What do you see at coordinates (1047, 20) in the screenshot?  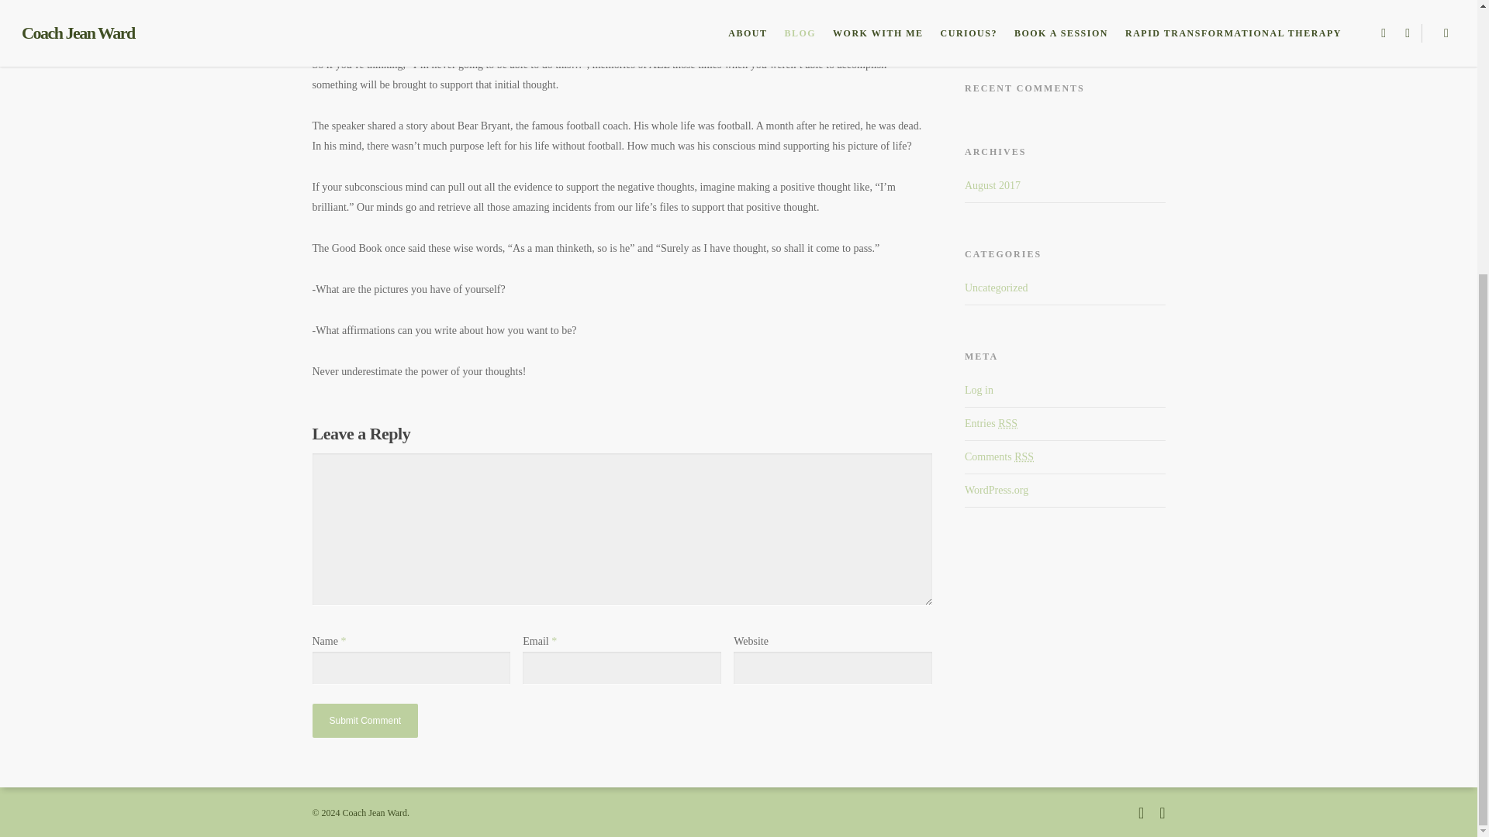 I see `The Power of the Subconscious Mind` at bounding box center [1047, 20].